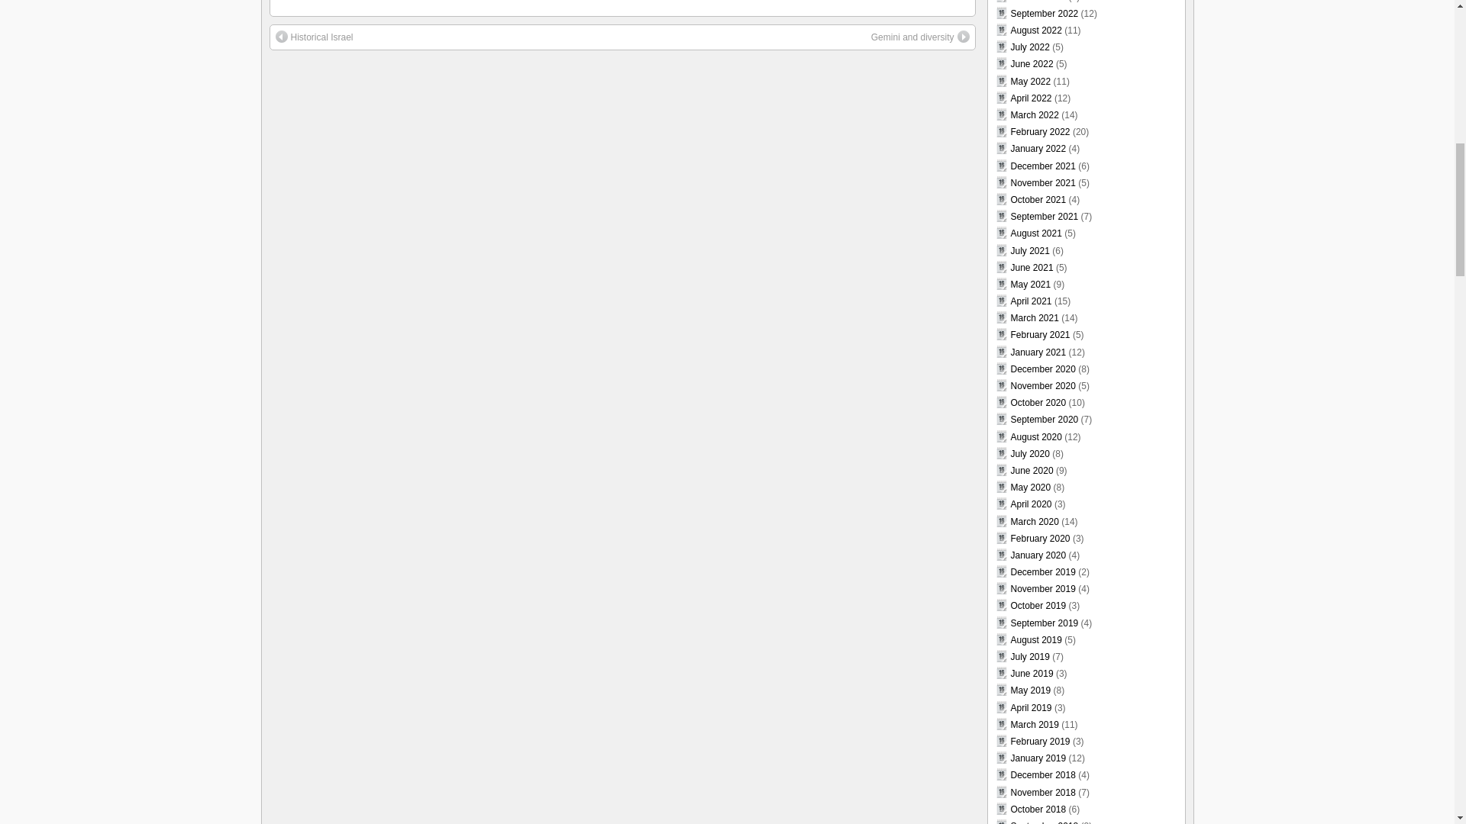 This screenshot has width=1466, height=824. What do you see at coordinates (1038, 2) in the screenshot?
I see `October 2022` at bounding box center [1038, 2].